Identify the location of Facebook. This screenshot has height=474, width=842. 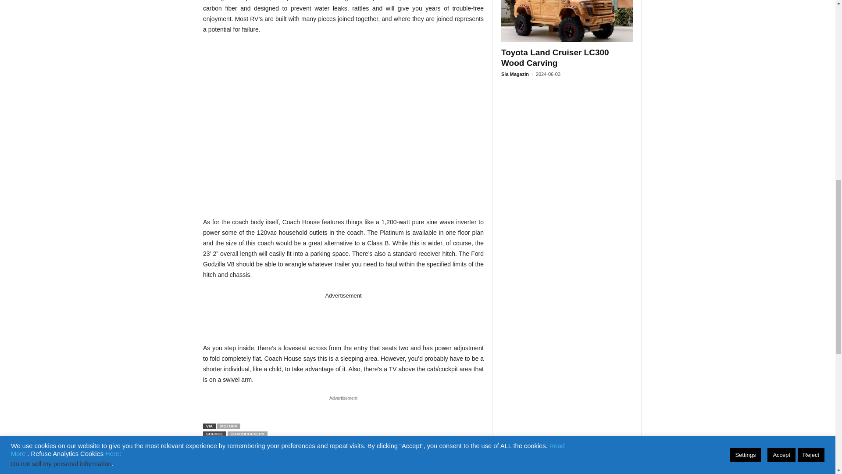
(211, 469).